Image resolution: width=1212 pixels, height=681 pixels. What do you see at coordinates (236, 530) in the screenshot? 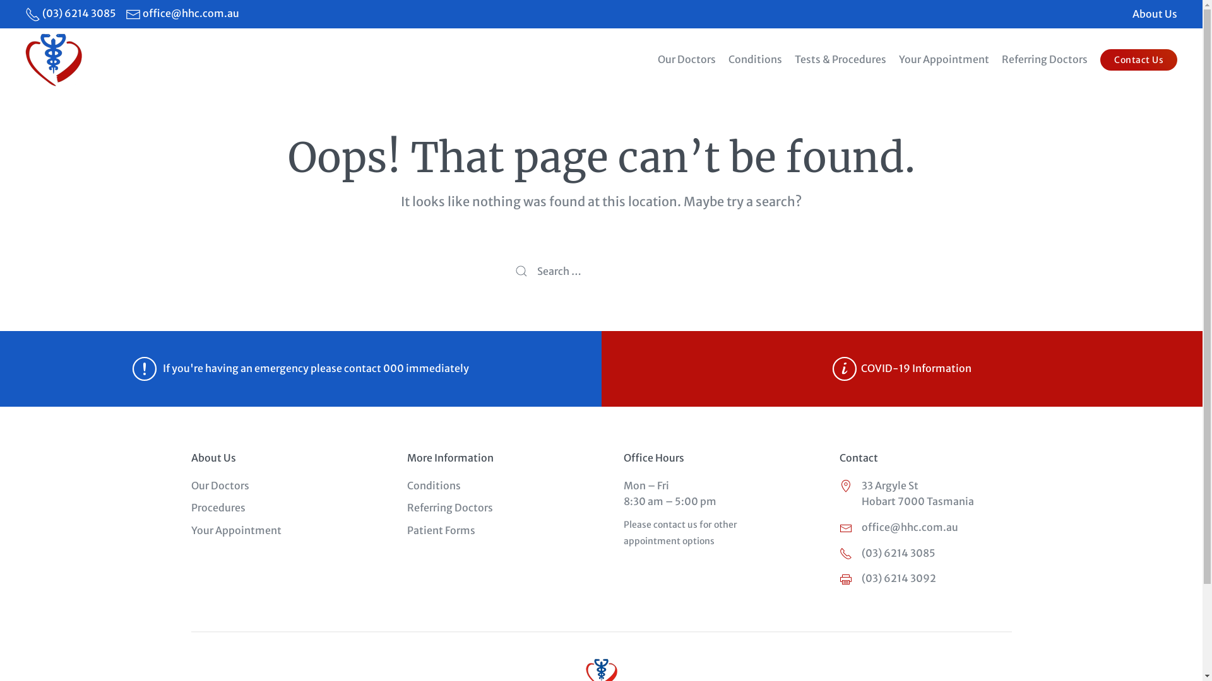
I see `Your Appointment` at bounding box center [236, 530].